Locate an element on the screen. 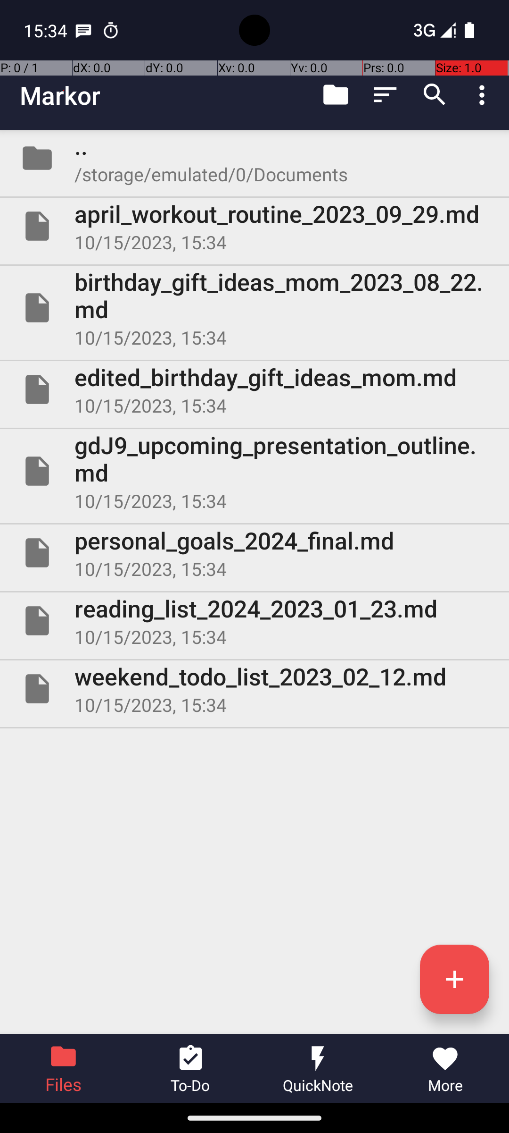  File april_workout_routine_2023_09_29.md  is located at coordinates (254, 226).